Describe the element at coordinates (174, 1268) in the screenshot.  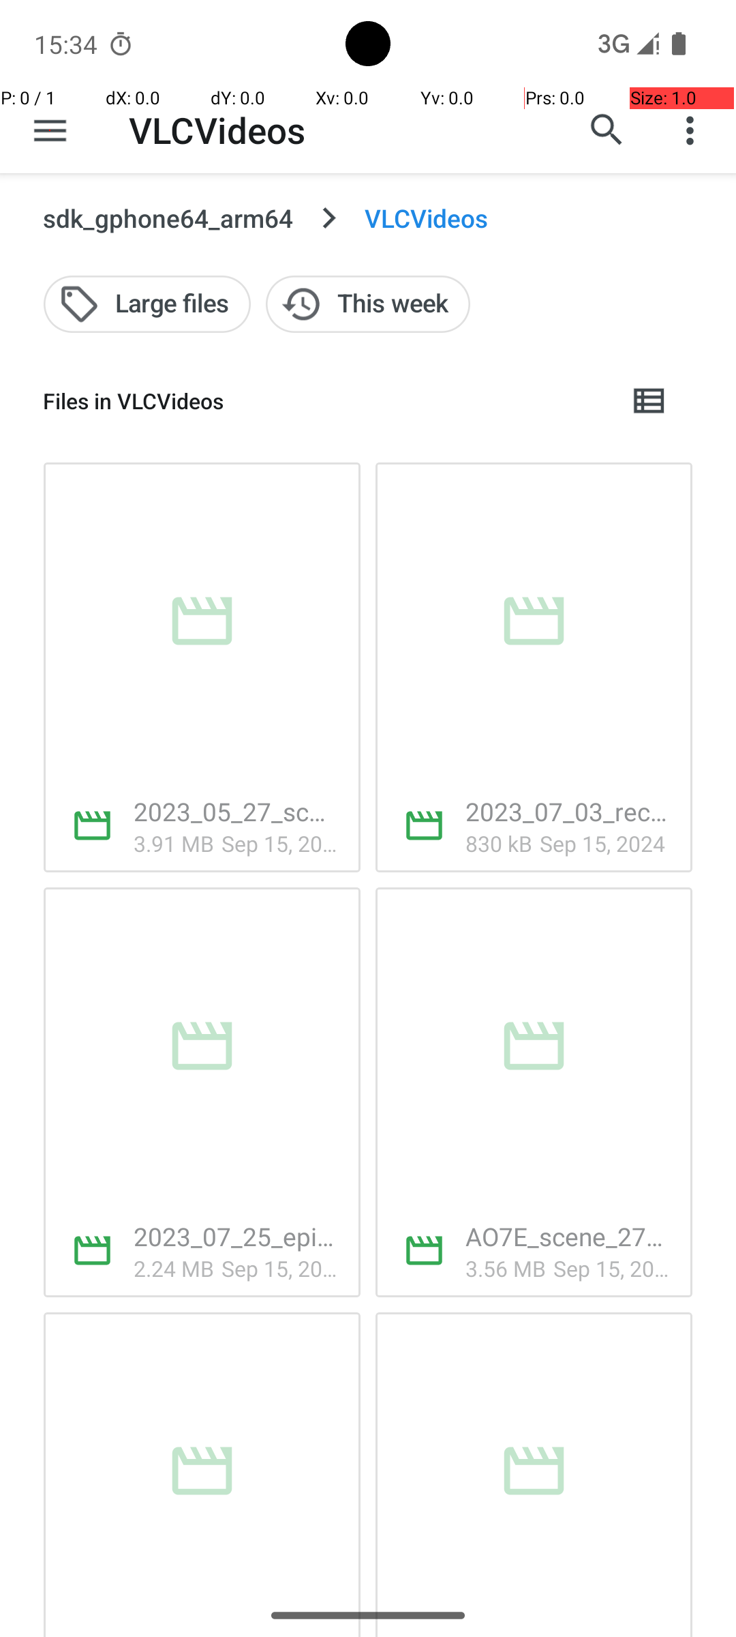
I see `2.24 MB` at that location.